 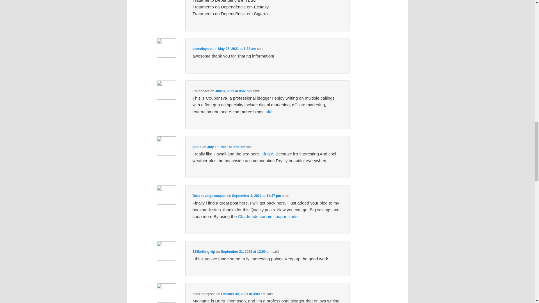 I want to click on 123betting vip, so click(x=204, y=251).